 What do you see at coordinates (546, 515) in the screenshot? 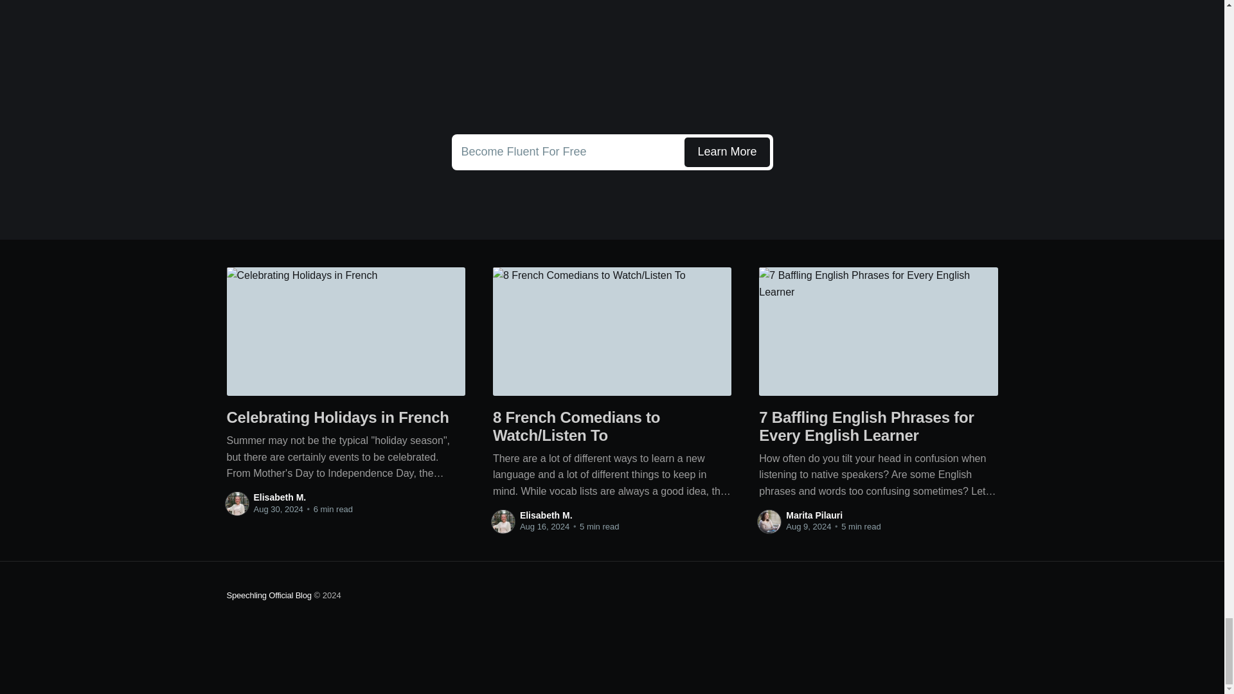
I see `Elisabeth M.` at bounding box center [546, 515].